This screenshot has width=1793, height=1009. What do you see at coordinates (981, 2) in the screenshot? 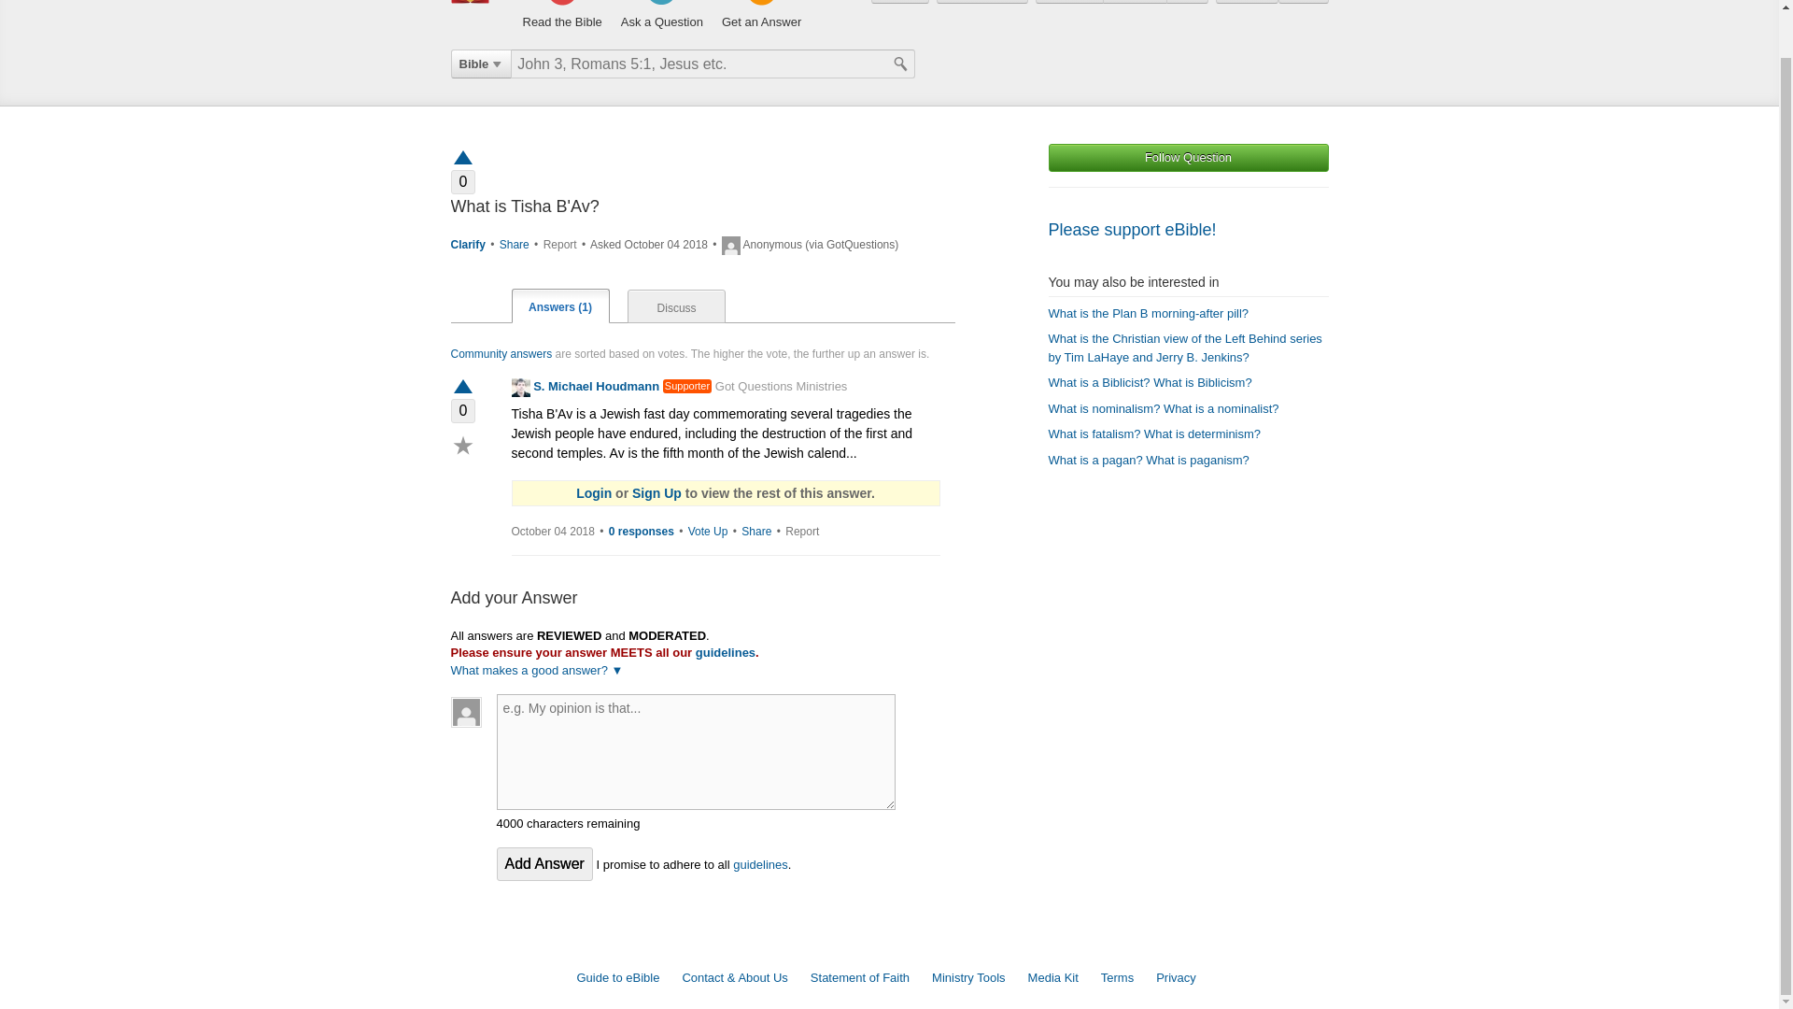
I see `Questions` at bounding box center [981, 2].